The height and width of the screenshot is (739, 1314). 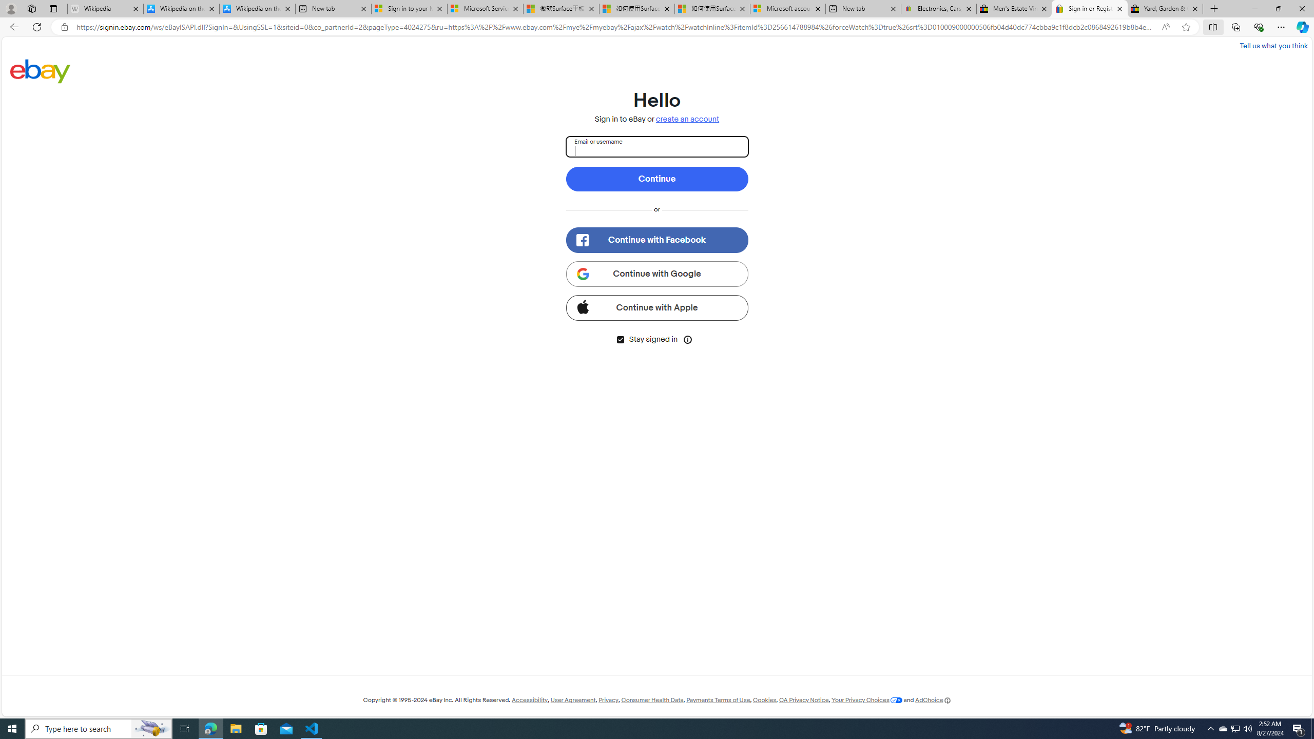 I want to click on CA Privacy Notice, so click(x=804, y=700).